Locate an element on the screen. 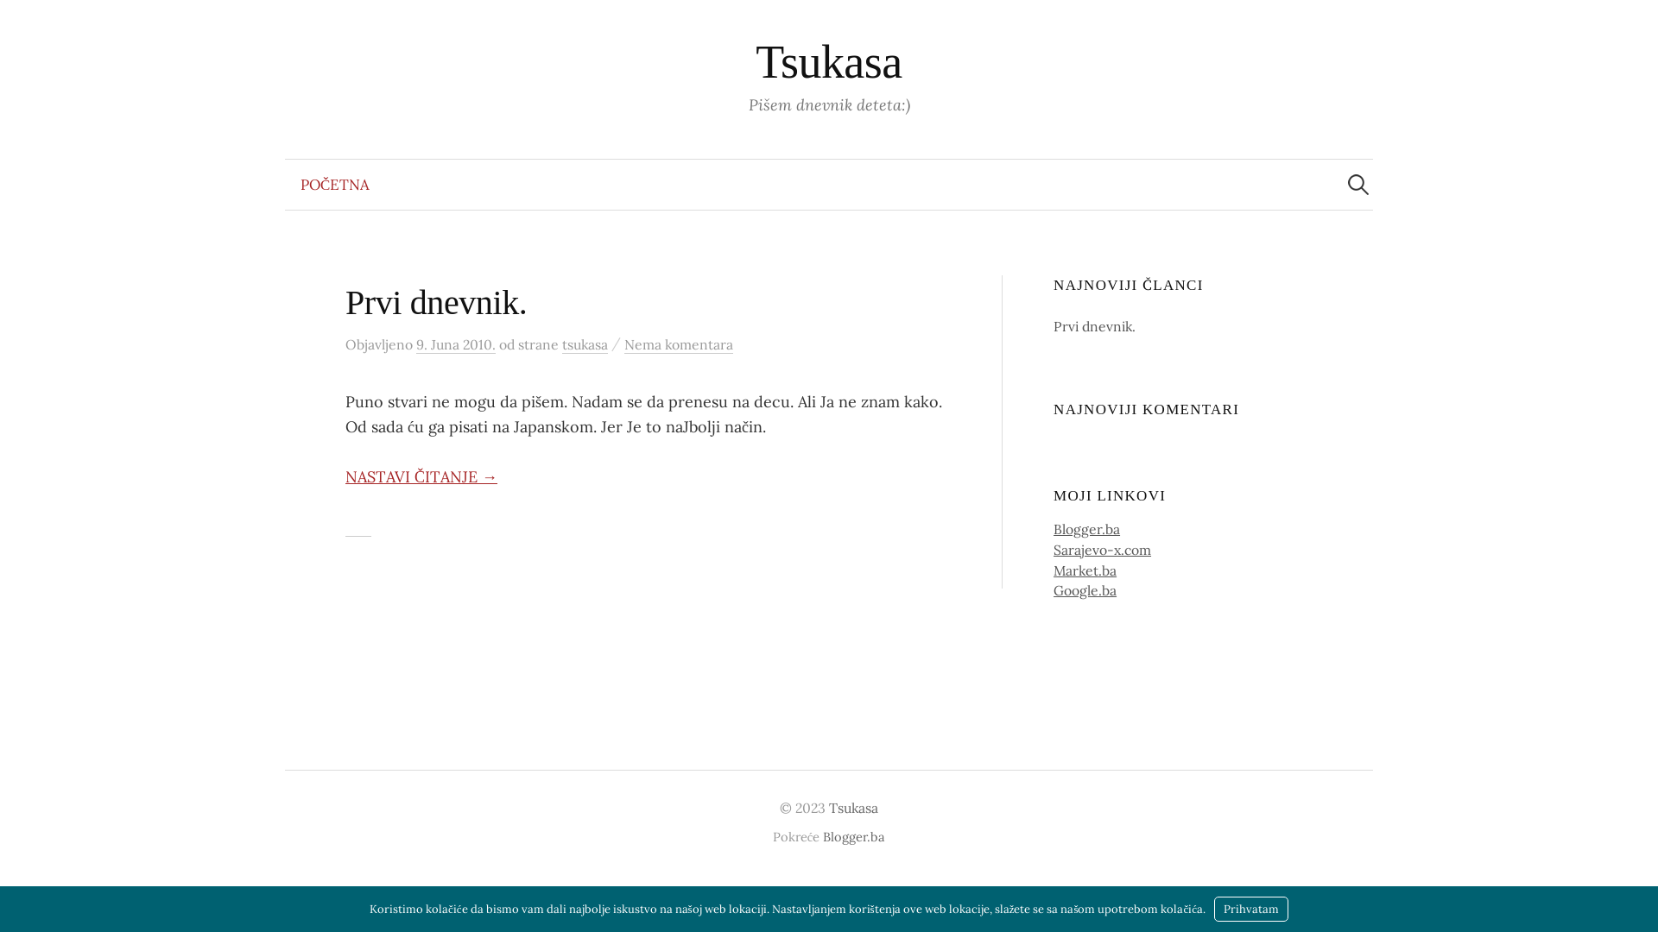  Blogger.ba is located at coordinates (854, 837).